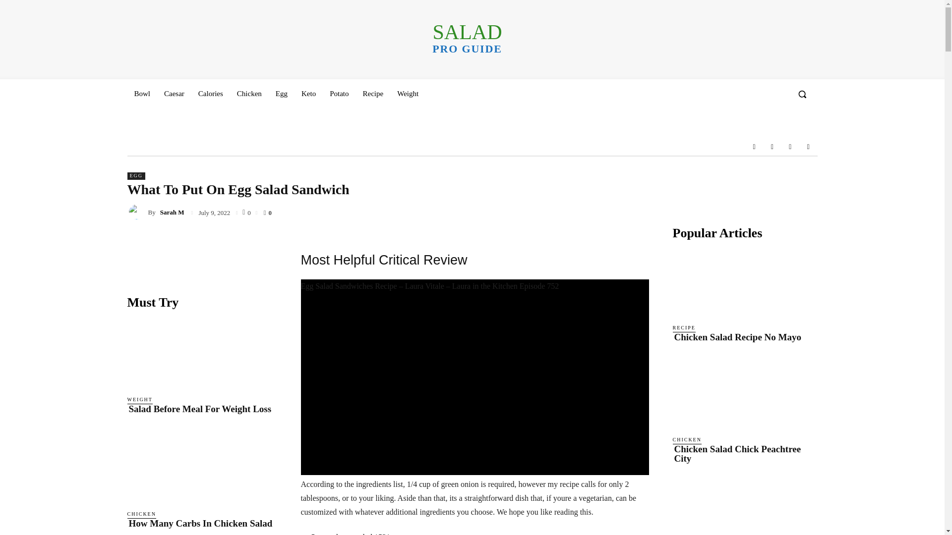  I want to click on Chicken, so click(790, 147).